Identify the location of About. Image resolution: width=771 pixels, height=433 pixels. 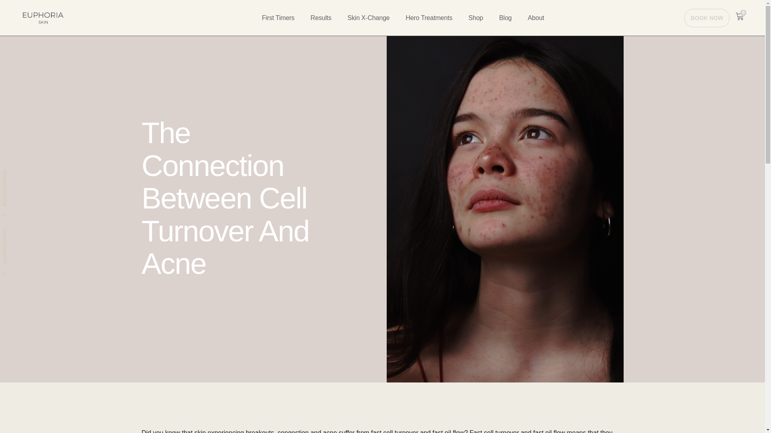
(536, 17).